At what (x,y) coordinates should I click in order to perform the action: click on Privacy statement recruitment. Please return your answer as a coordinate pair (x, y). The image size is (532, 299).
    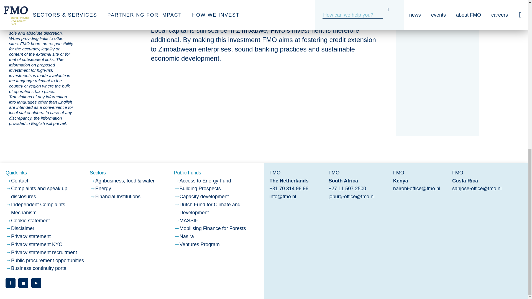
    Looking at the image, I should click on (44, 252).